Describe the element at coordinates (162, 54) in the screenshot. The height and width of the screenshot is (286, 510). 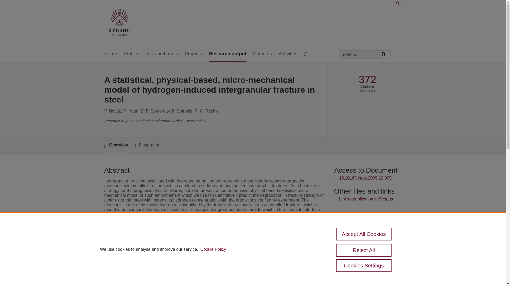
I see `Research units` at that location.